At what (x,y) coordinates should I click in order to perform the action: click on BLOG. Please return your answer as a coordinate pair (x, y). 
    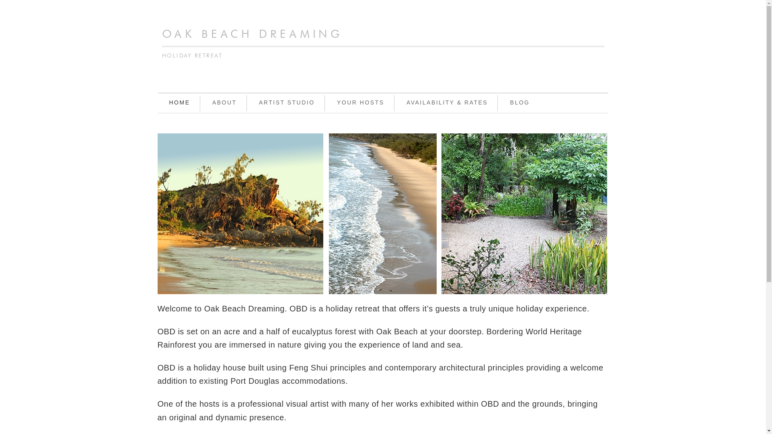
    Looking at the image, I should click on (520, 103).